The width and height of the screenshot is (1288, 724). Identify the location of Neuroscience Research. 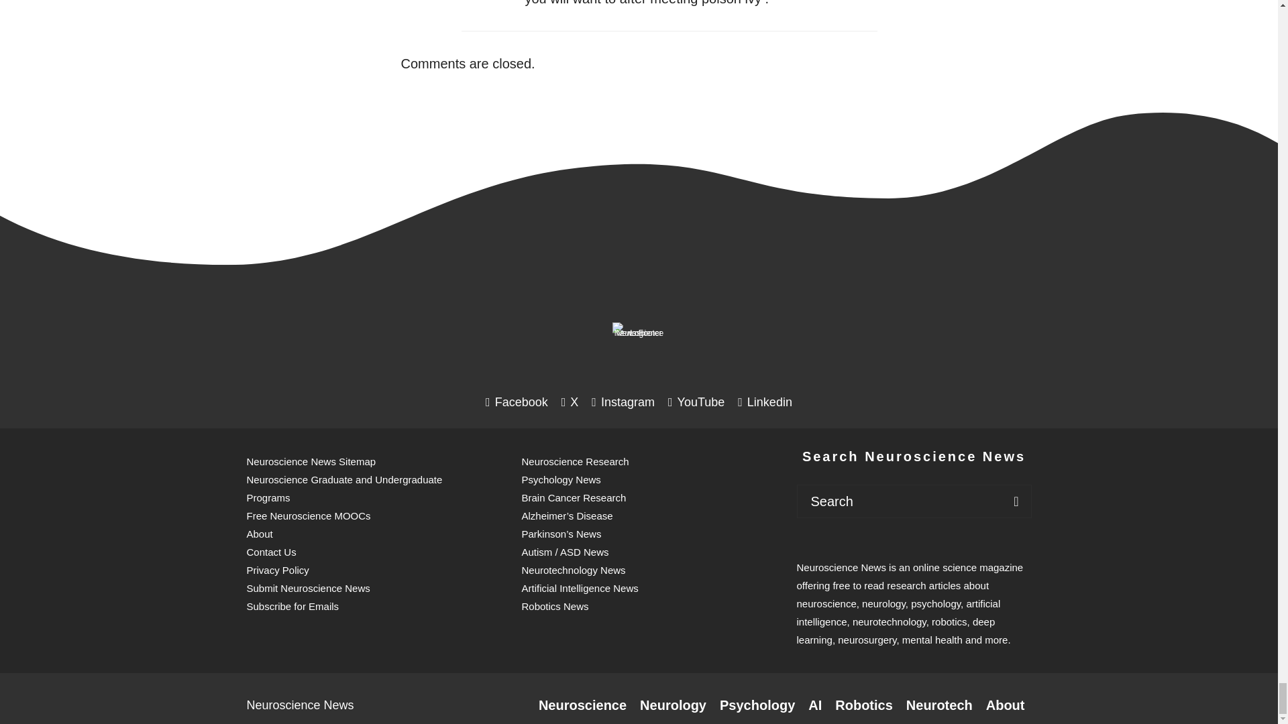
(582, 705).